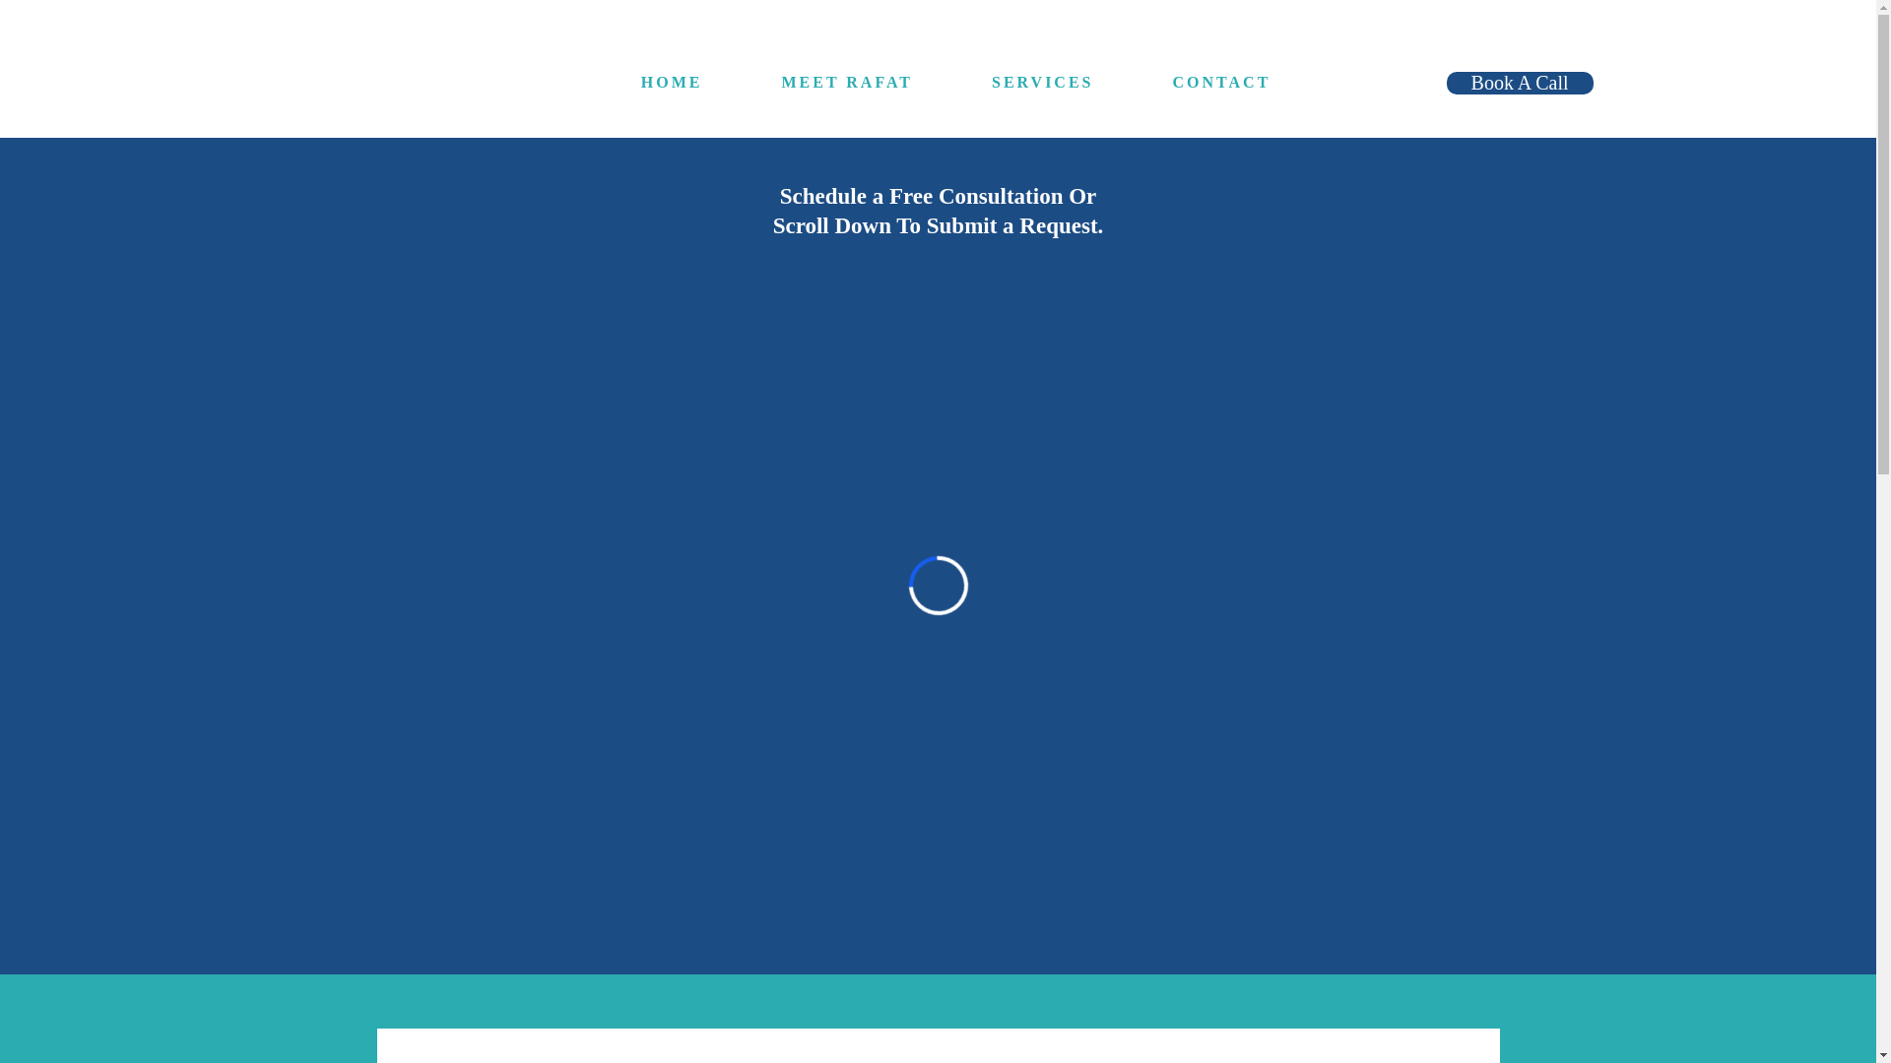  I want to click on Book A Call, so click(1520, 83).